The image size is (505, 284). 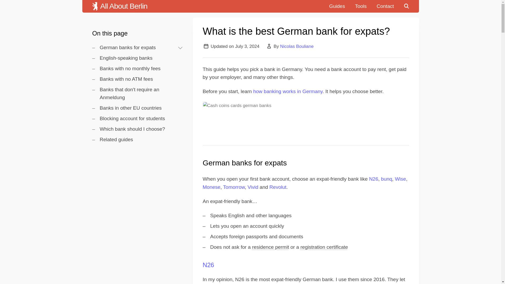 What do you see at coordinates (211, 187) in the screenshot?
I see `Monese` at bounding box center [211, 187].